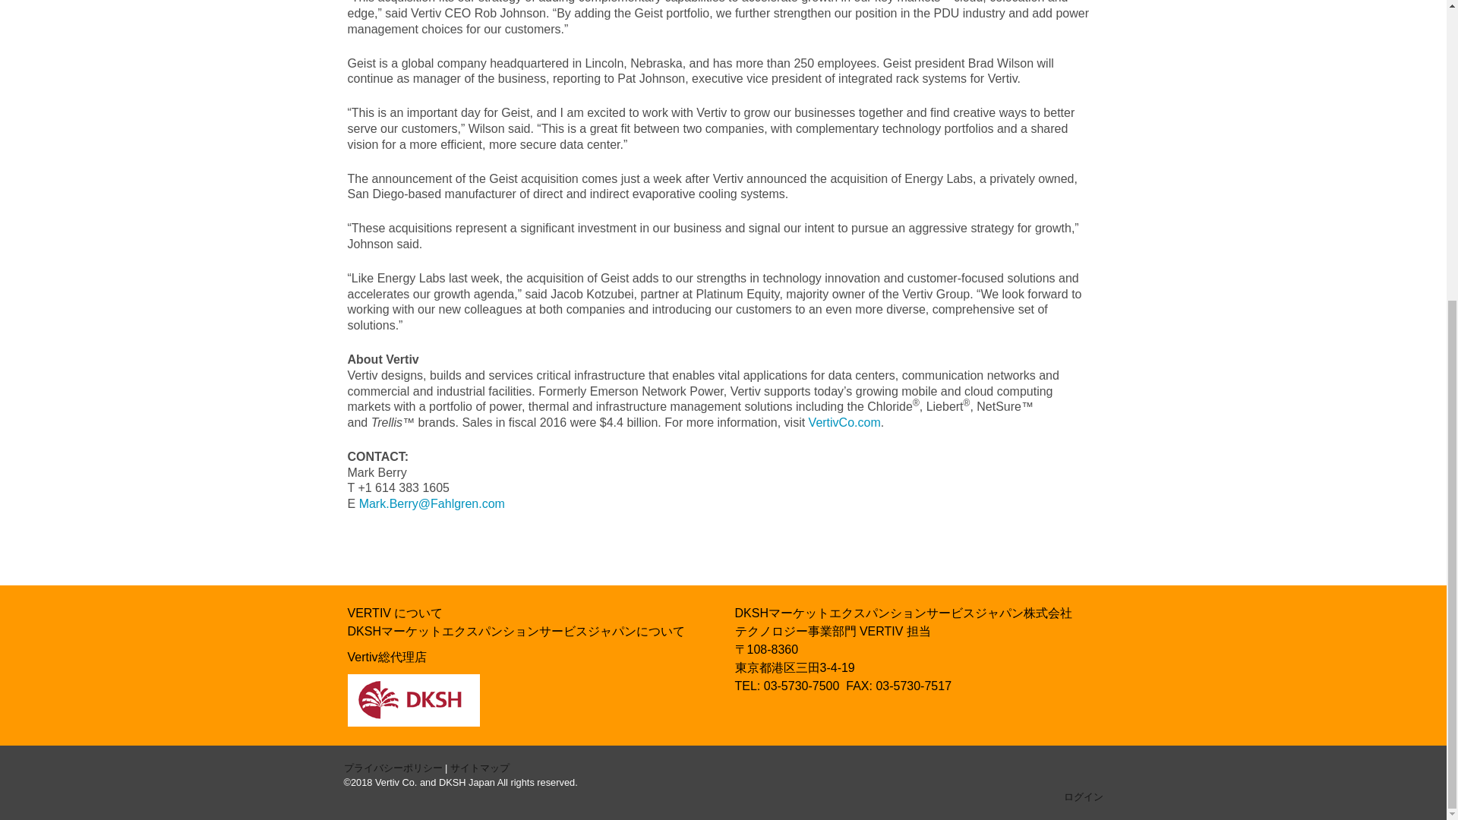 The width and height of the screenshot is (1458, 820). I want to click on VertivCo.com, so click(844, 422).